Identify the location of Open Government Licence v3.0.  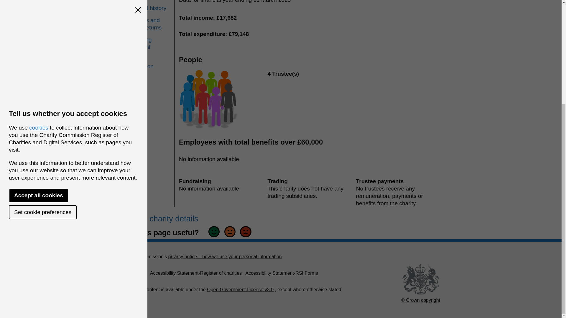
(240, 290).